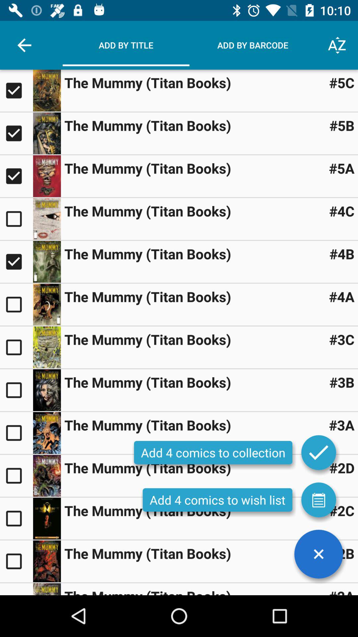  Describe the element at coordinates (47, 262) in the screenshot. I see `look at book option` at that location.